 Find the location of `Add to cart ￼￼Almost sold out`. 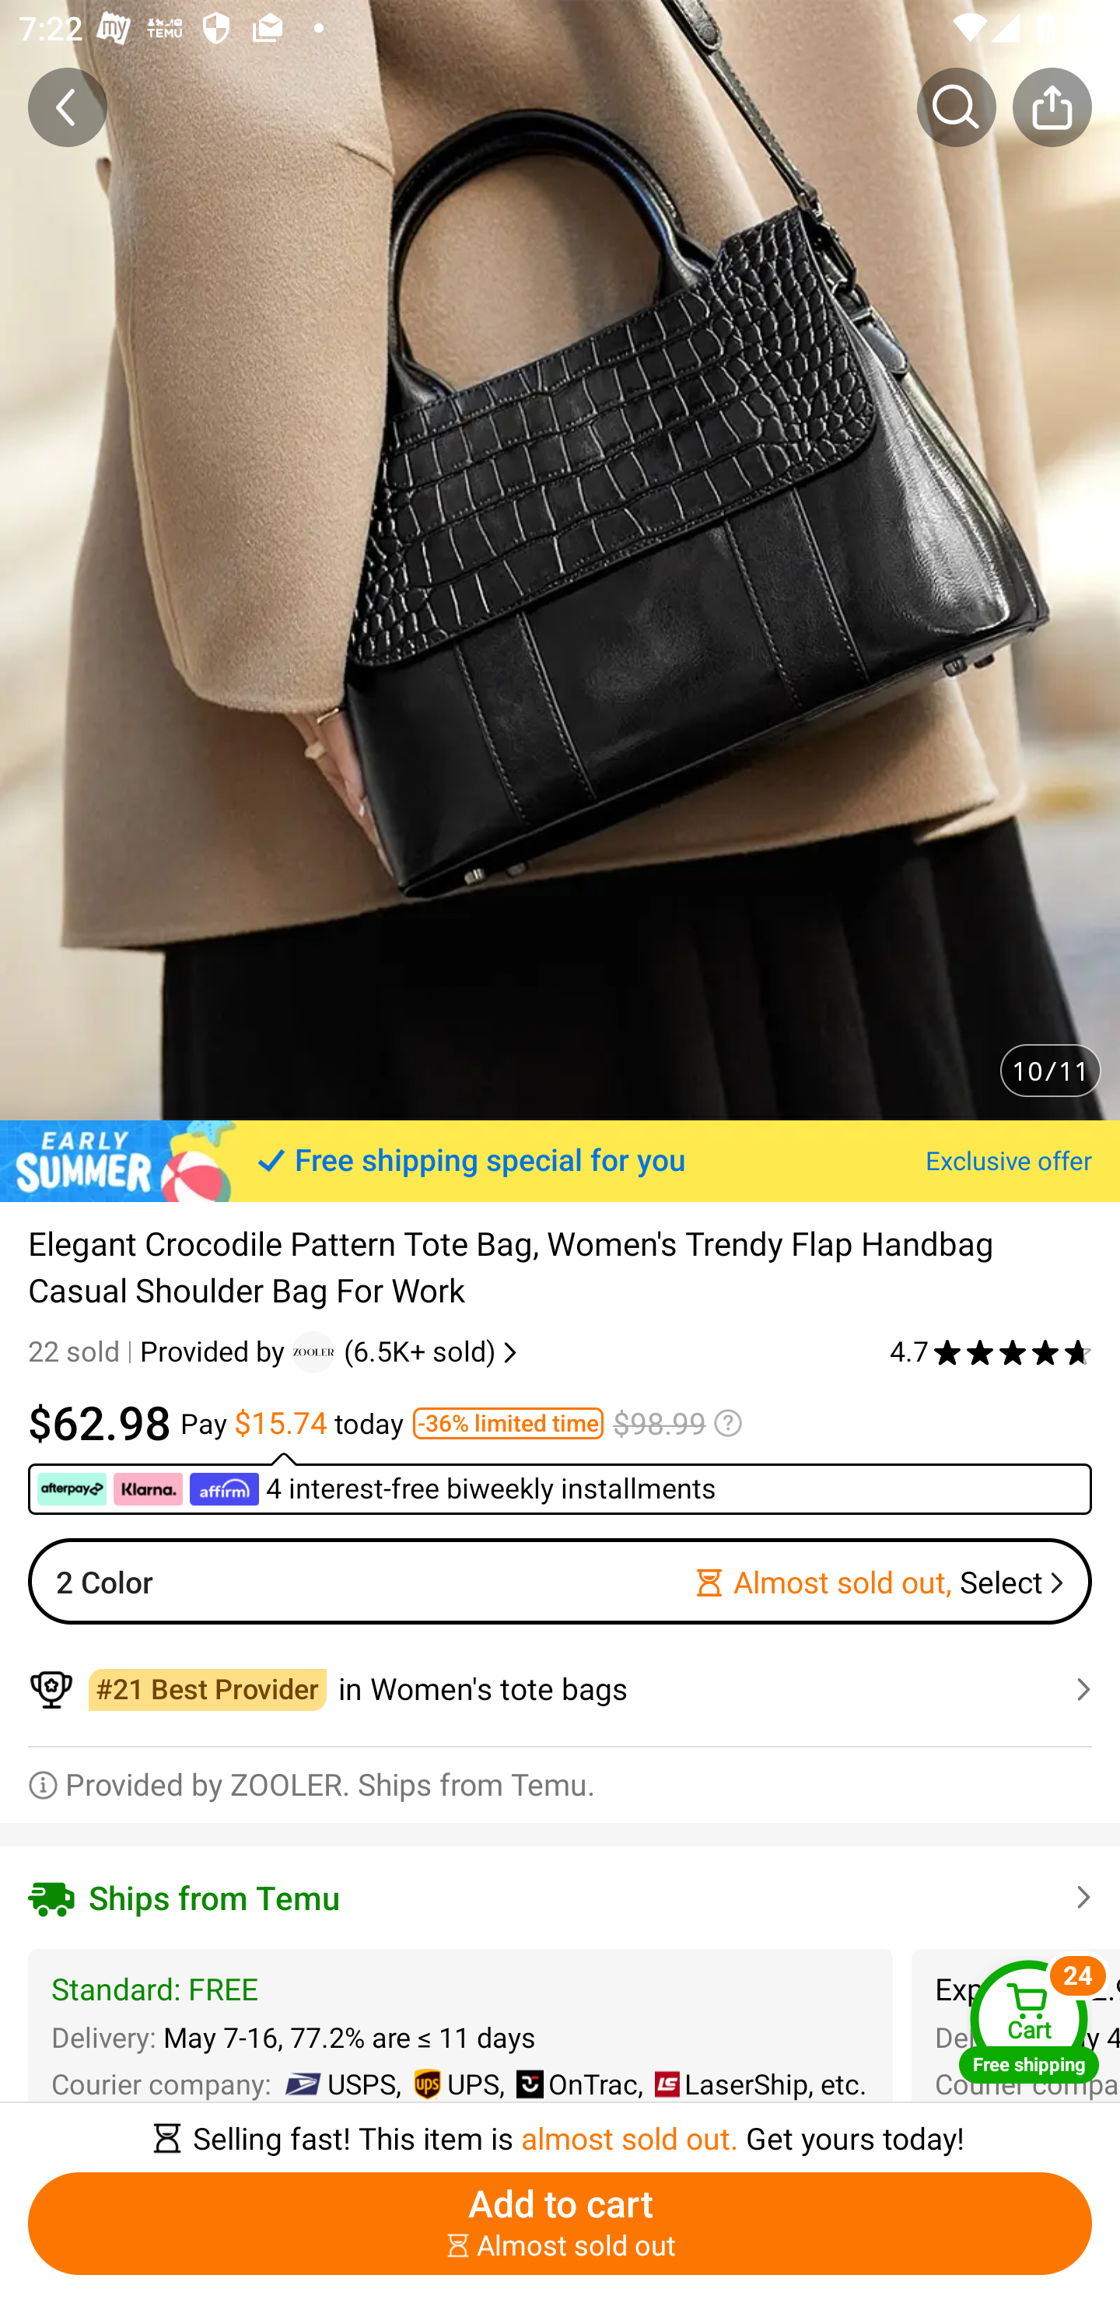

Add to cart ￼￼Almost sold out is located at coordinates (560, 2224).